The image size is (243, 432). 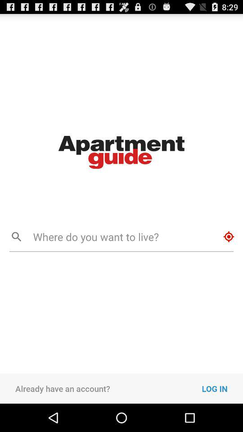 What do you see at coordinates (229, 237) in the screenshot?
I see `choose the icon on the right` at bounding box center [229, 237].